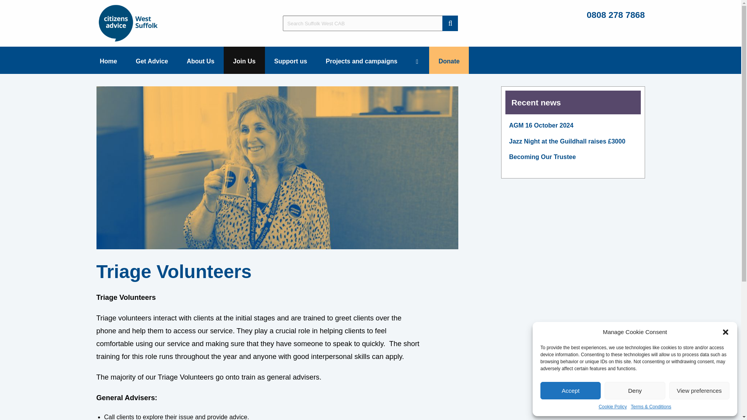 Image resolution: width=747 pixels, height=420 pixels. Describe the element at coordinates (244, 60) in the screenshot. I see `Join Us` at that location.